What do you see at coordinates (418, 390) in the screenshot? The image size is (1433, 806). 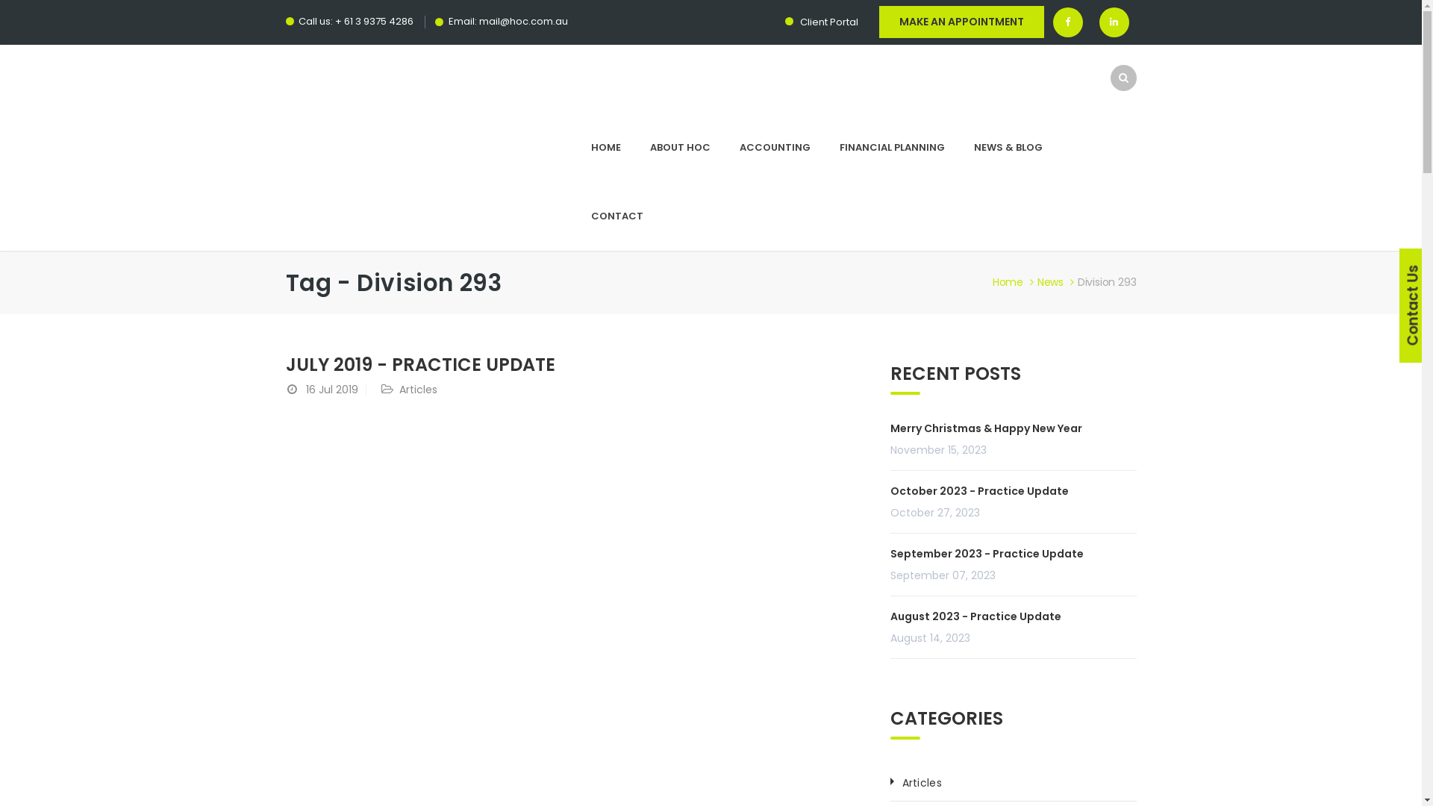 I see `Articles` at bounding box center [418, 390].